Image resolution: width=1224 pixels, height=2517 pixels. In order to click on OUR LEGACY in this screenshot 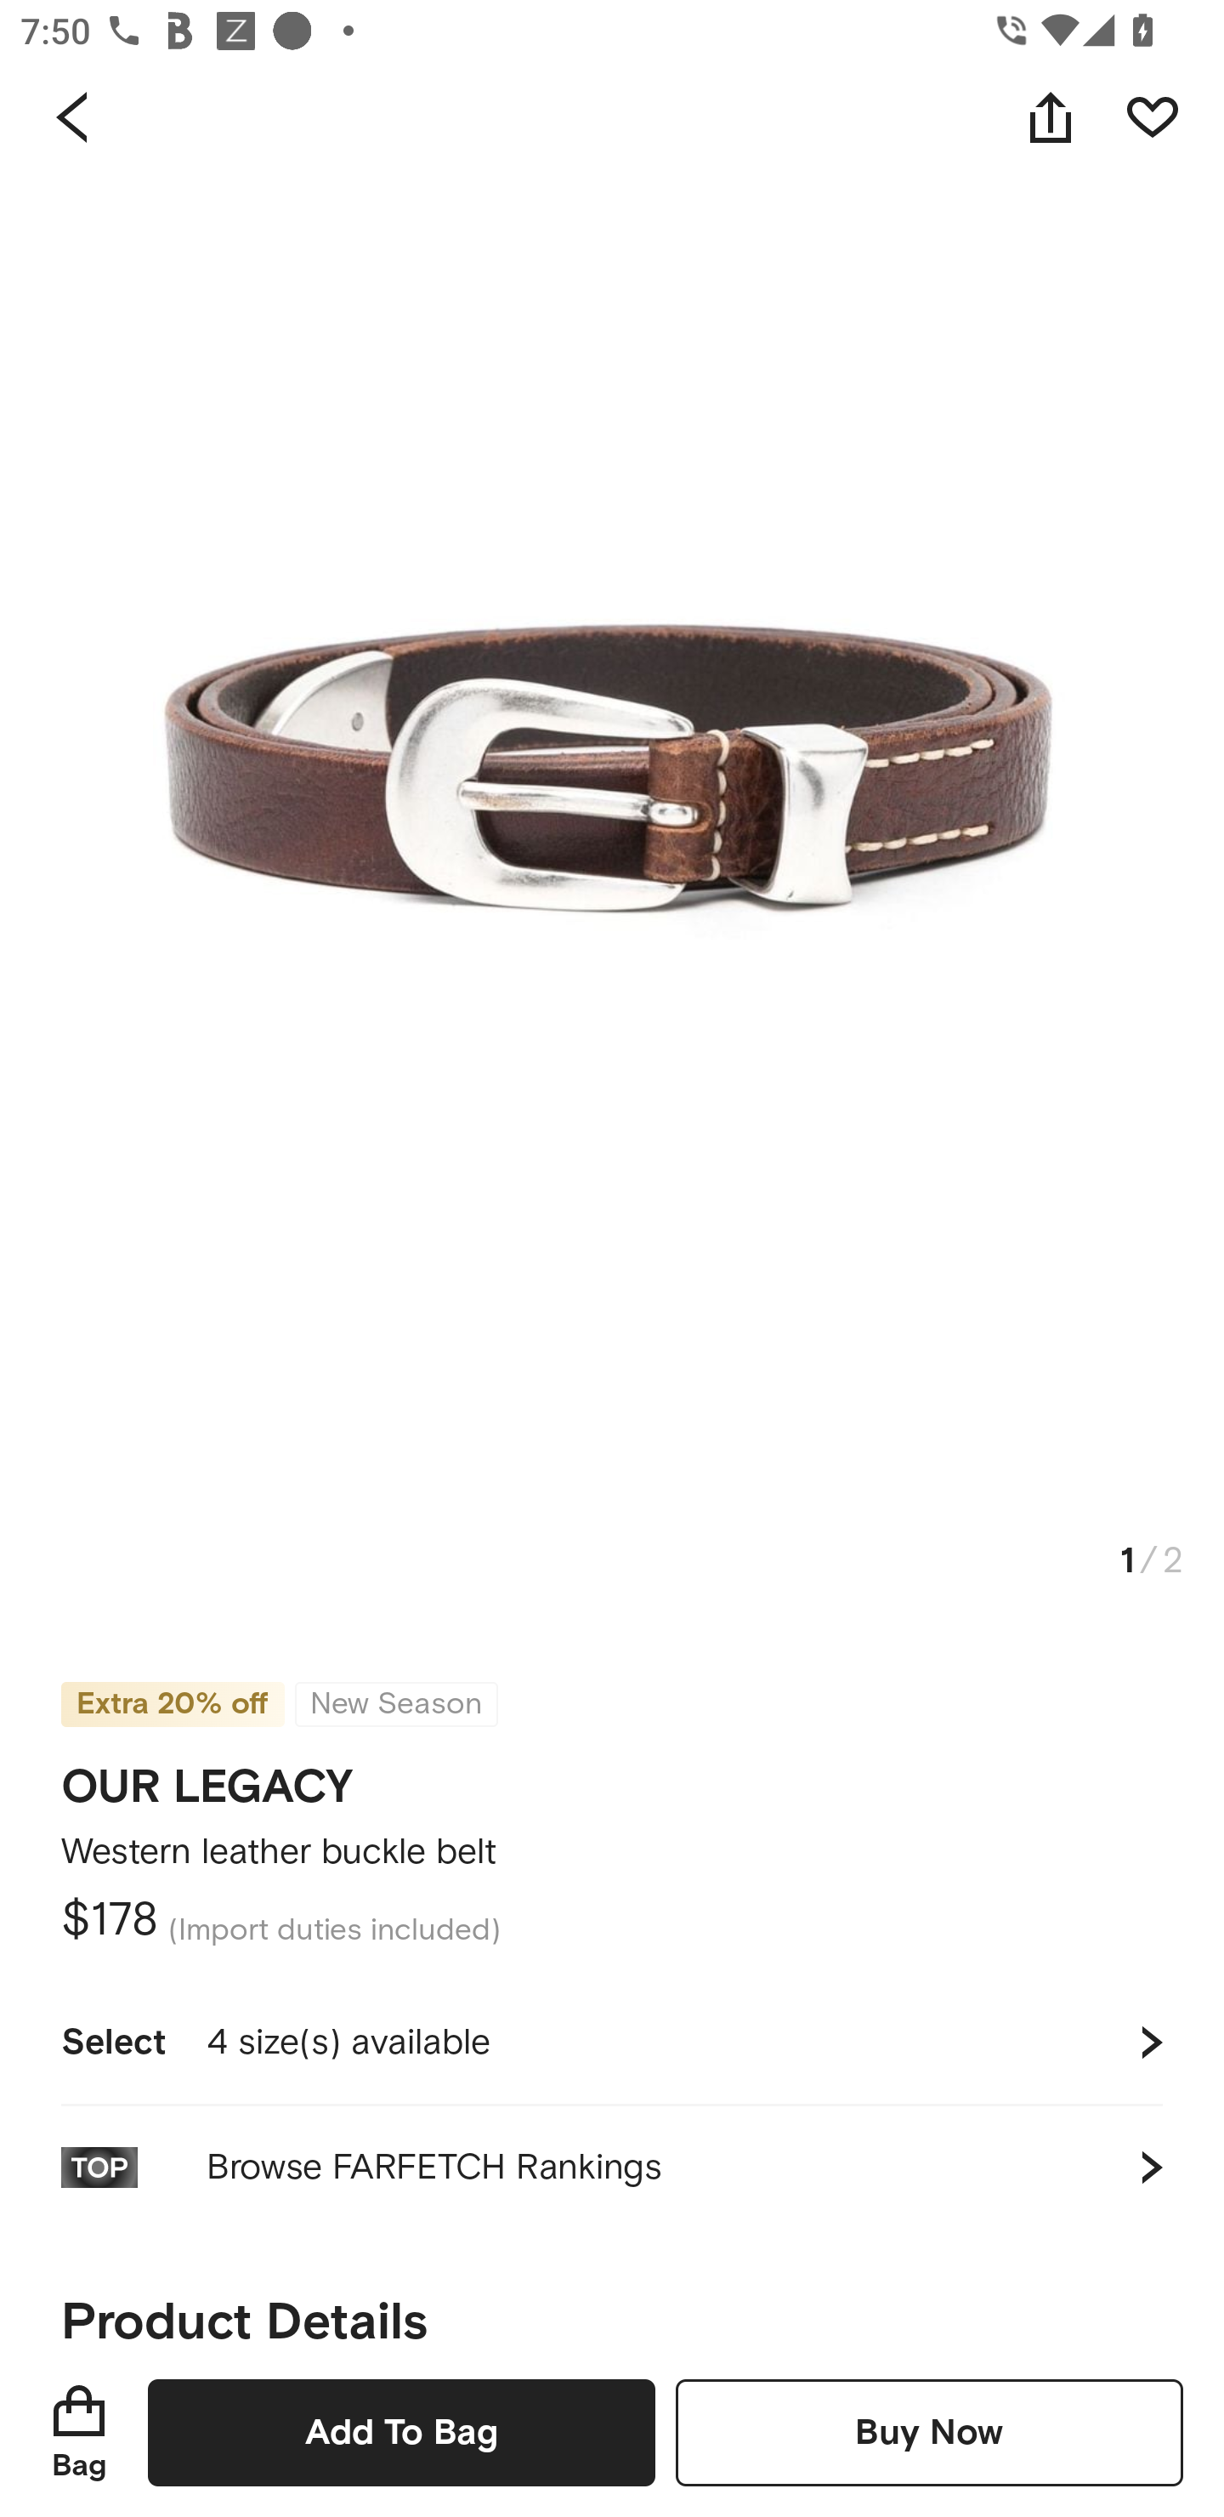, I will do `click(207, 1777)`.